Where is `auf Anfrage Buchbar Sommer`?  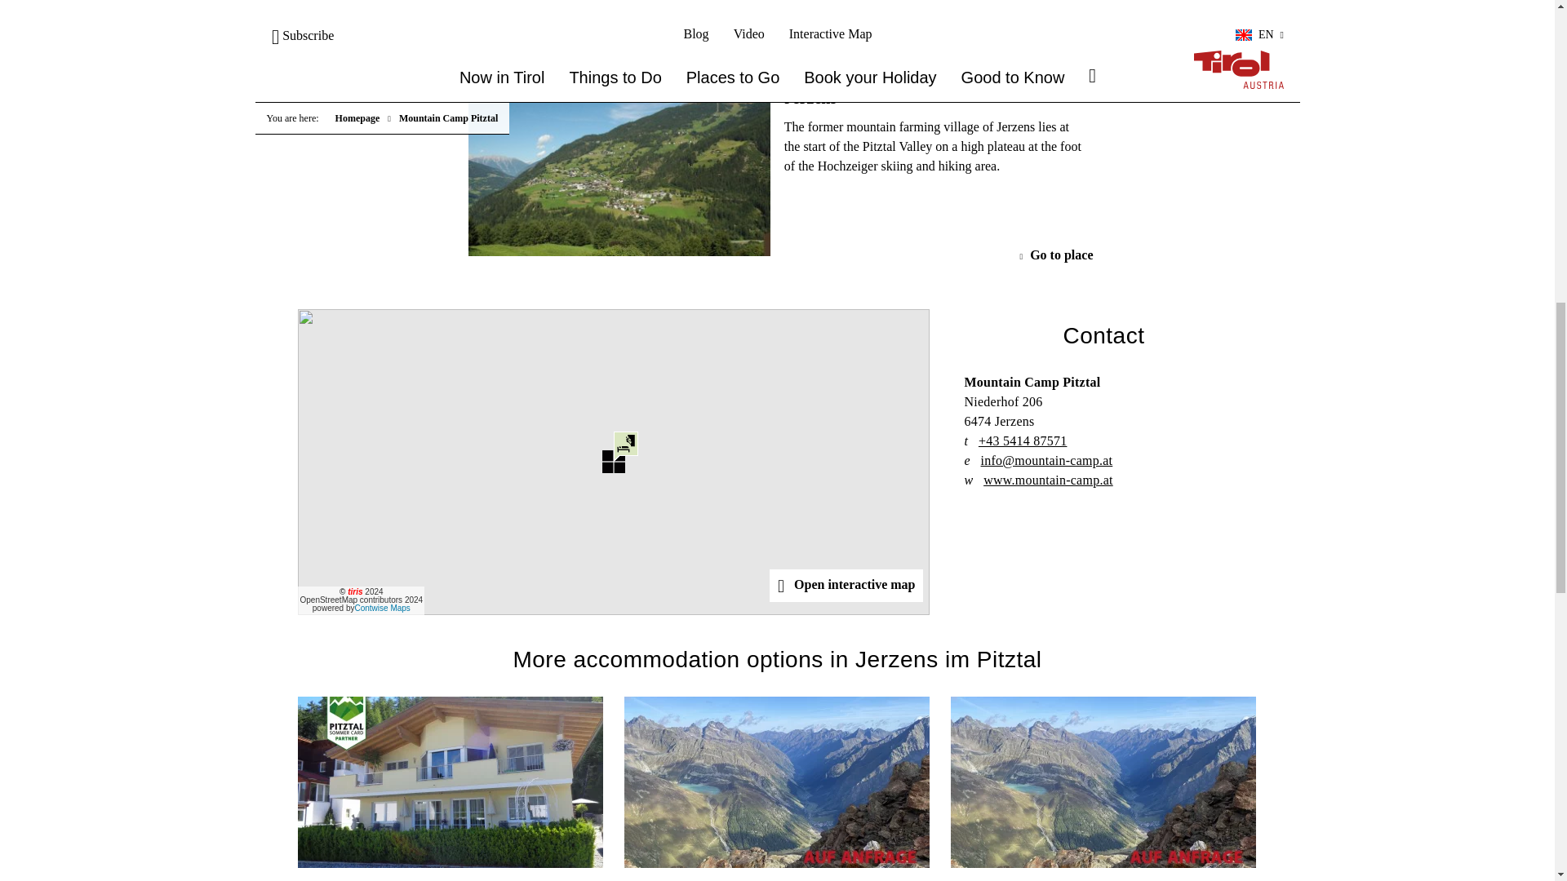
auf Anfrage Buchbar Sommer is located at coordinates (776, 781).